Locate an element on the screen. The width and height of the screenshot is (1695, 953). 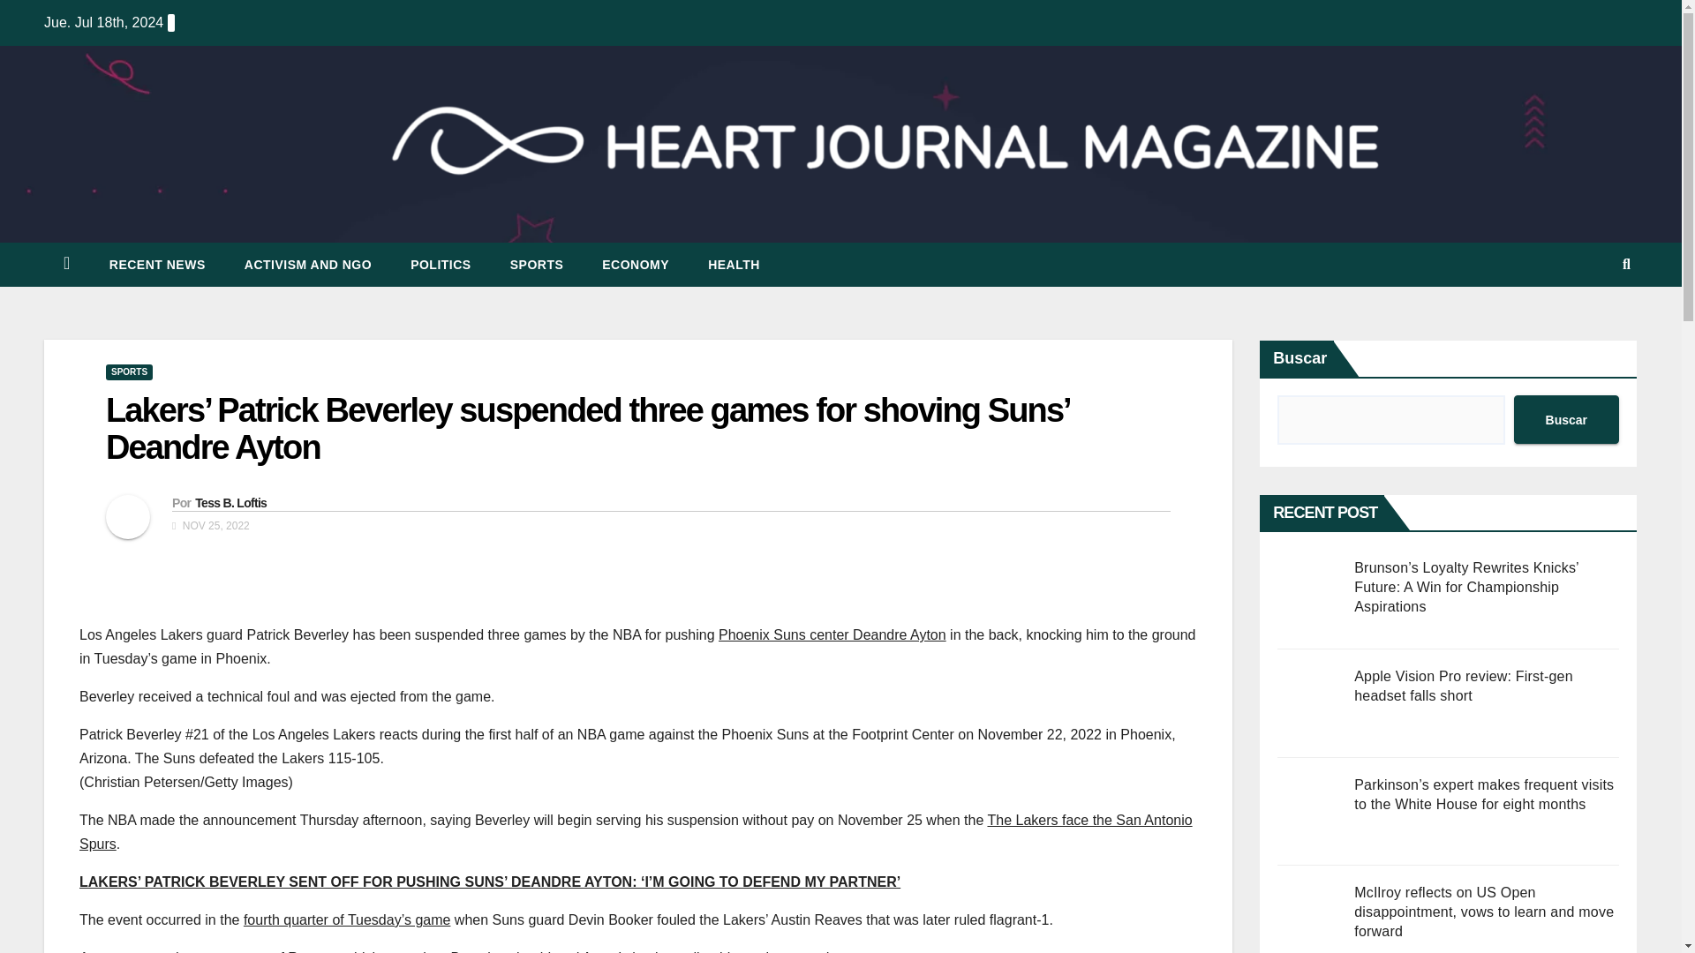
Buscar is located at coordinates (1566, 420).